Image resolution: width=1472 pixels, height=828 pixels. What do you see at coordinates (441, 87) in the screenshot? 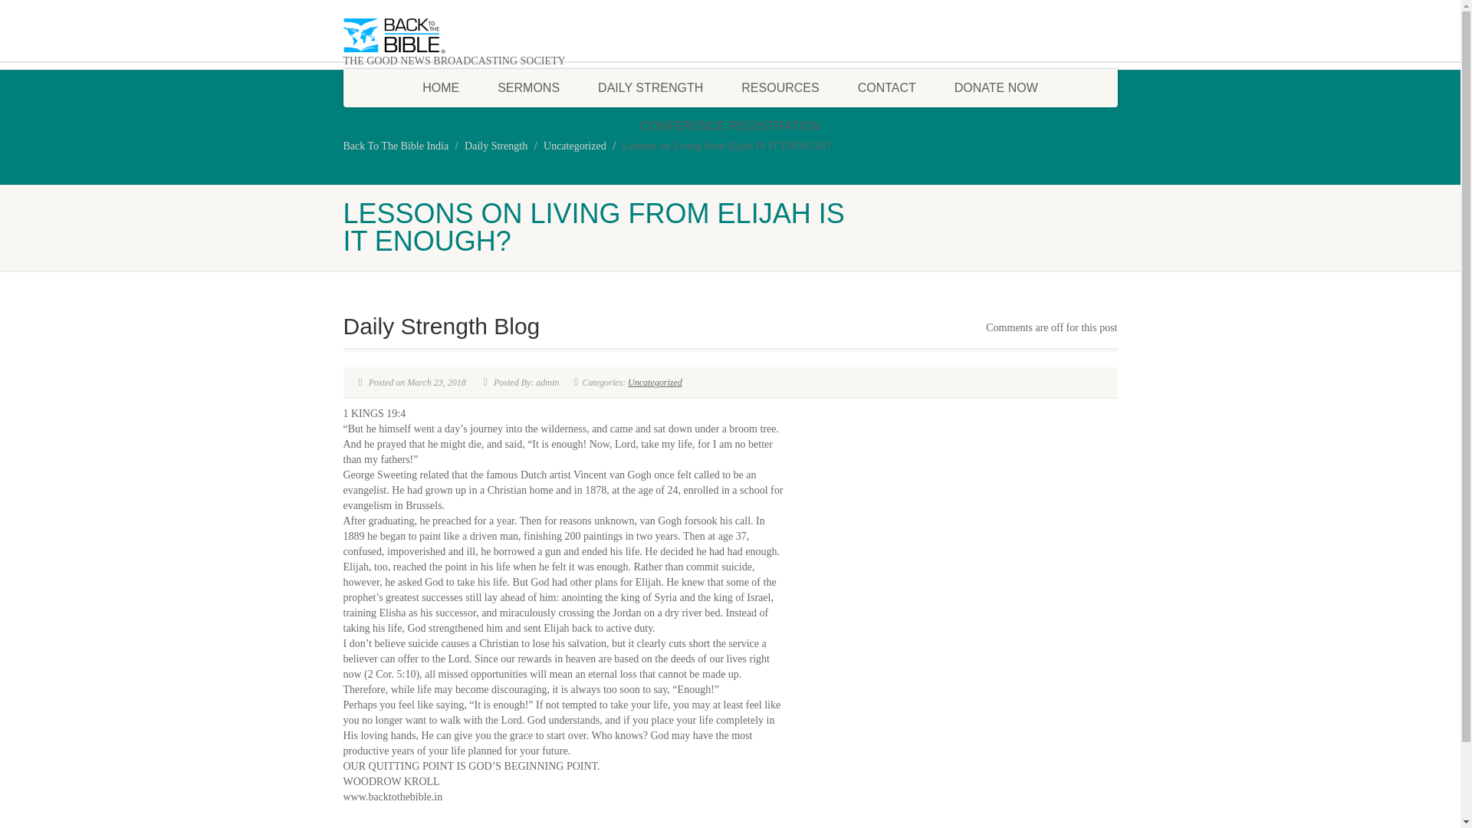
I see `HOME` at bounding box center [441, 87].